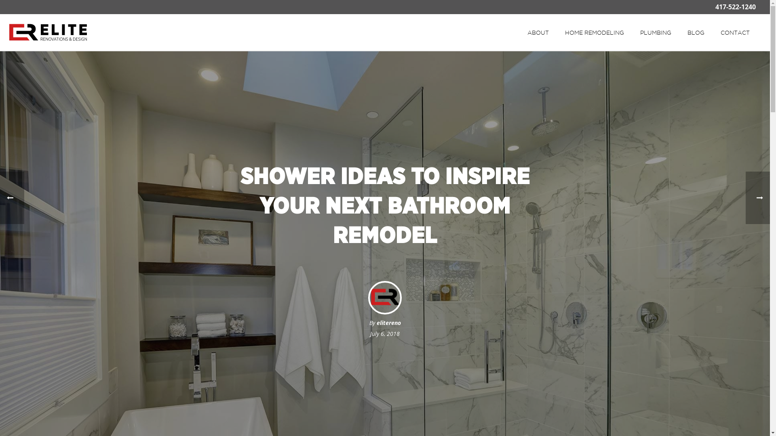  Describe the element at coordinates (736, 7) in the screenshot. I see `417-522-1240` at that location.